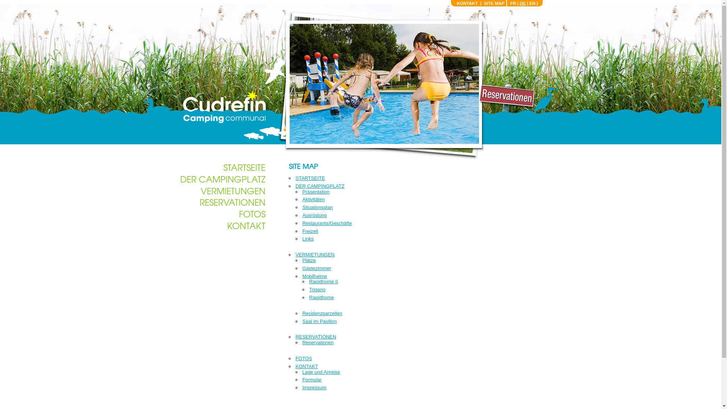 The width and height of the screenshot is (727, 409). What do you see at coordinates (523, 3) in the screenshot?
I see `DE` at bounding box center [523, 3].